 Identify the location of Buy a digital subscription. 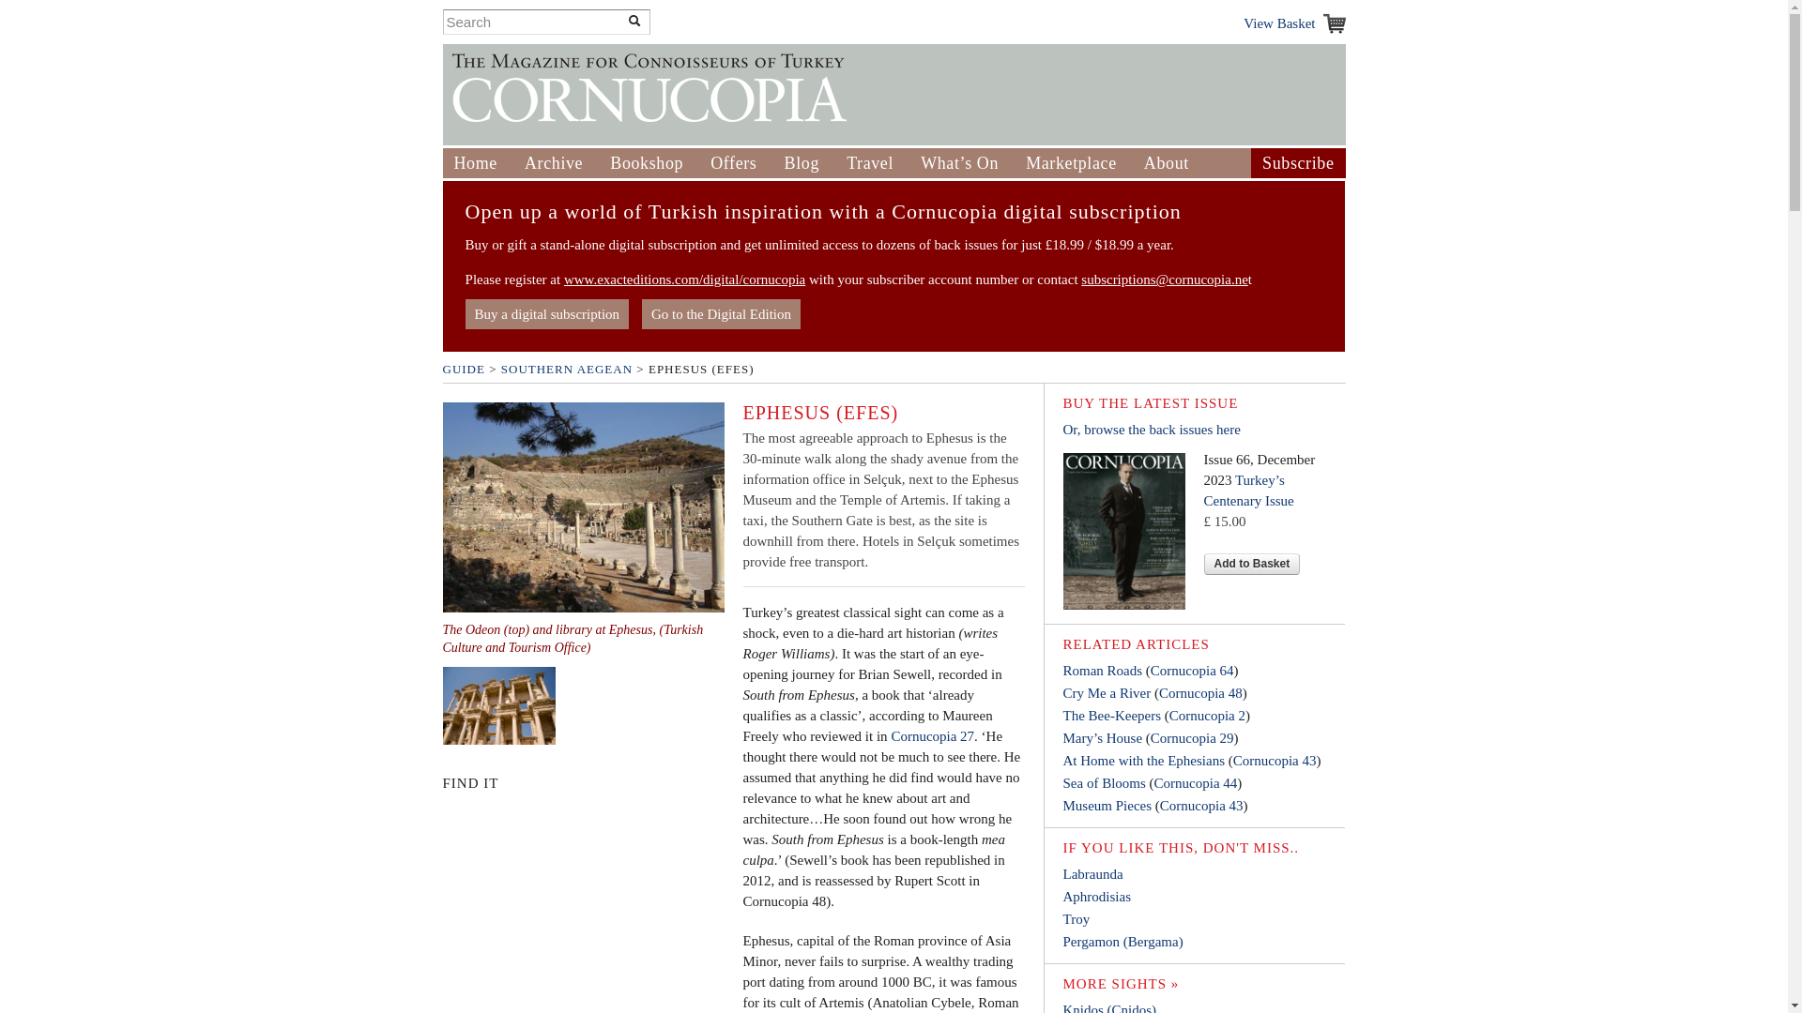
(546, 313).